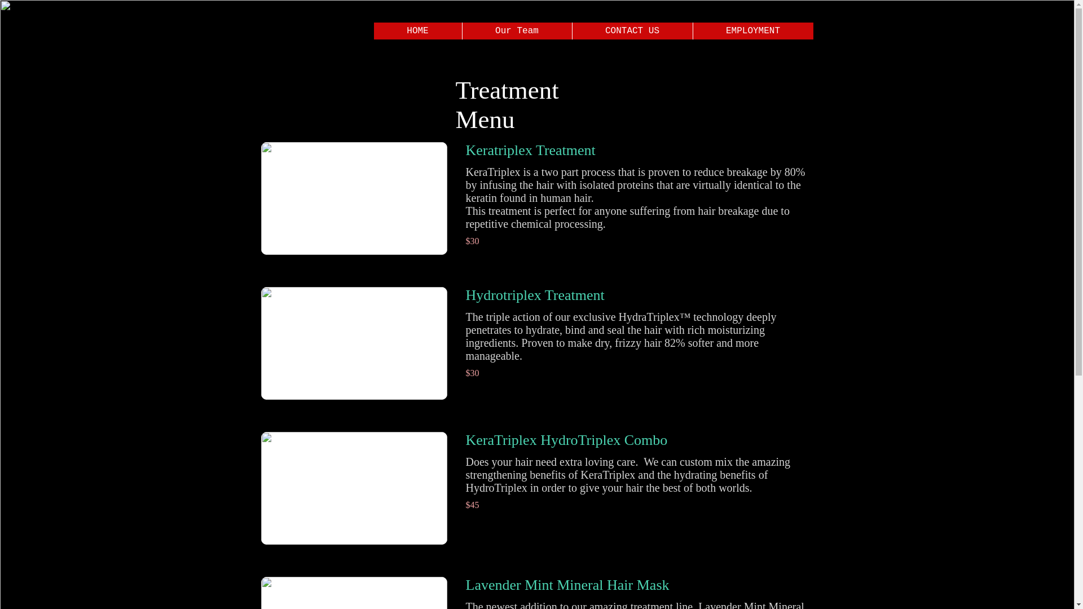  I want to click on EMPLOYMENT, so click(752, 30).